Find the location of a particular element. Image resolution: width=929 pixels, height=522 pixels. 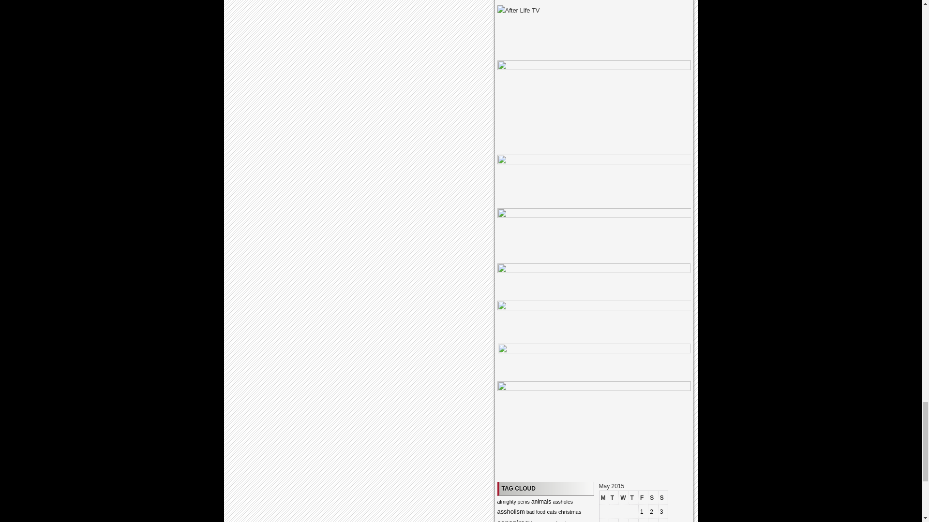

525 topics is located at coordinates (515, 520).